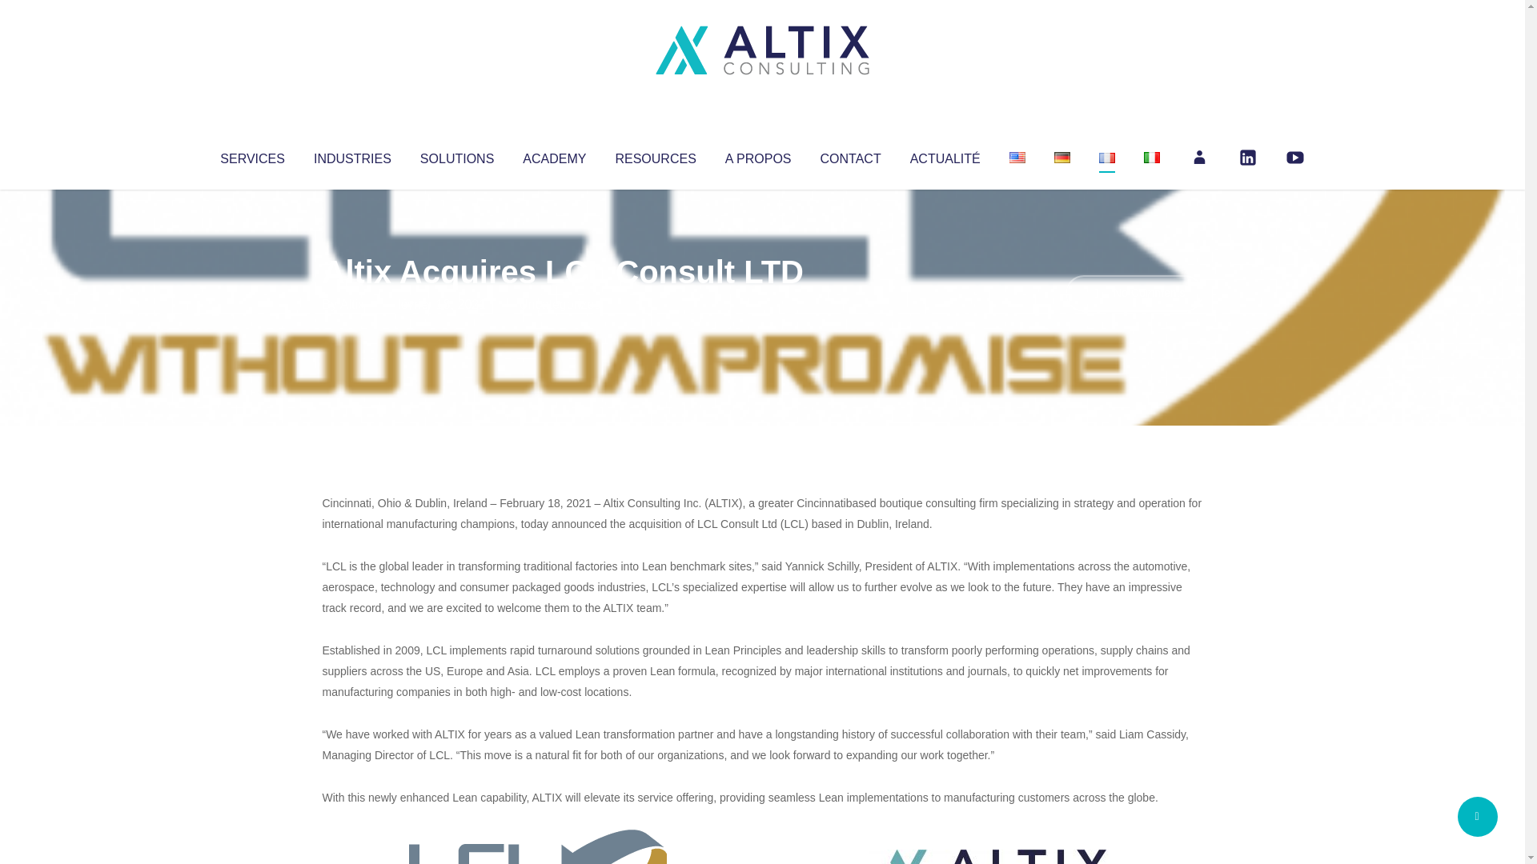 This screenshot has height=864, width=1537. Describe the element at coordinates (1134, 293) in the screenshot. I see `No Comments` at that location.